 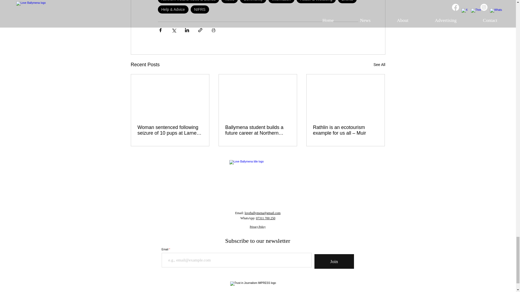 What do you see at coordinates (253, 2) in the screenshot?
I see `Community` at bounding box center [253, 2].